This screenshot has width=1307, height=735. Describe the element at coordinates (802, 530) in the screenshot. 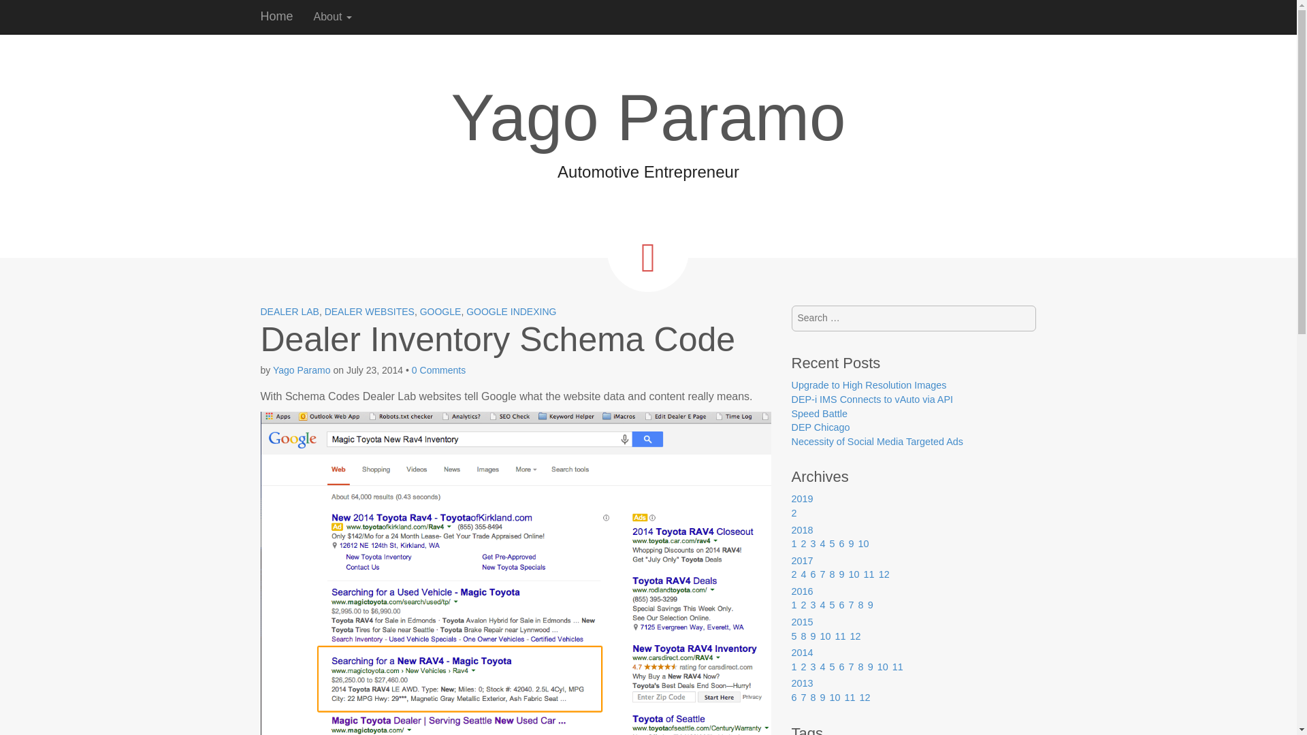

I see `2018` at that location.